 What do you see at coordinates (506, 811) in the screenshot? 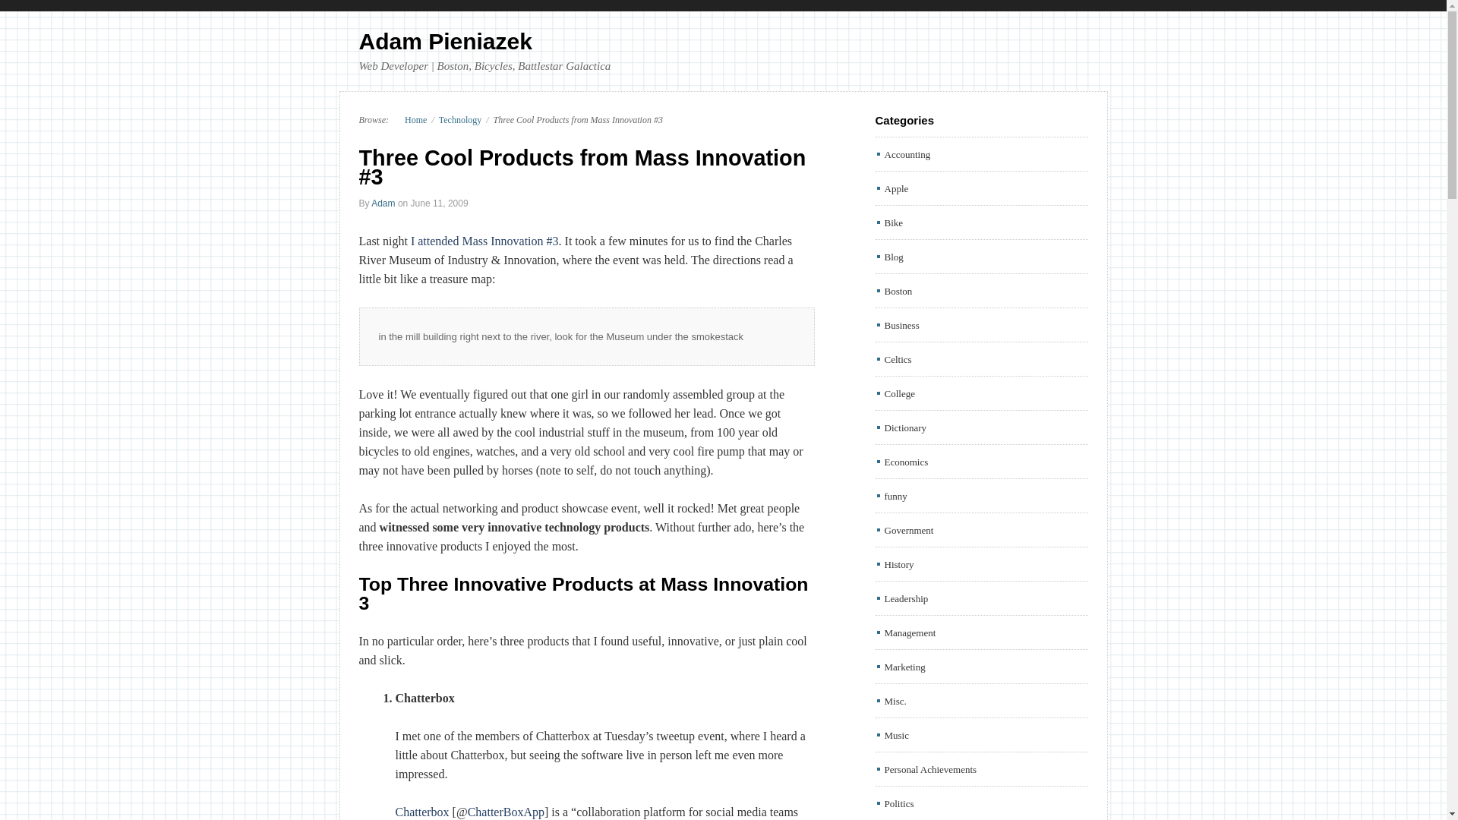
I see `ChatterBoxApp` at bounding box center [506, 811].